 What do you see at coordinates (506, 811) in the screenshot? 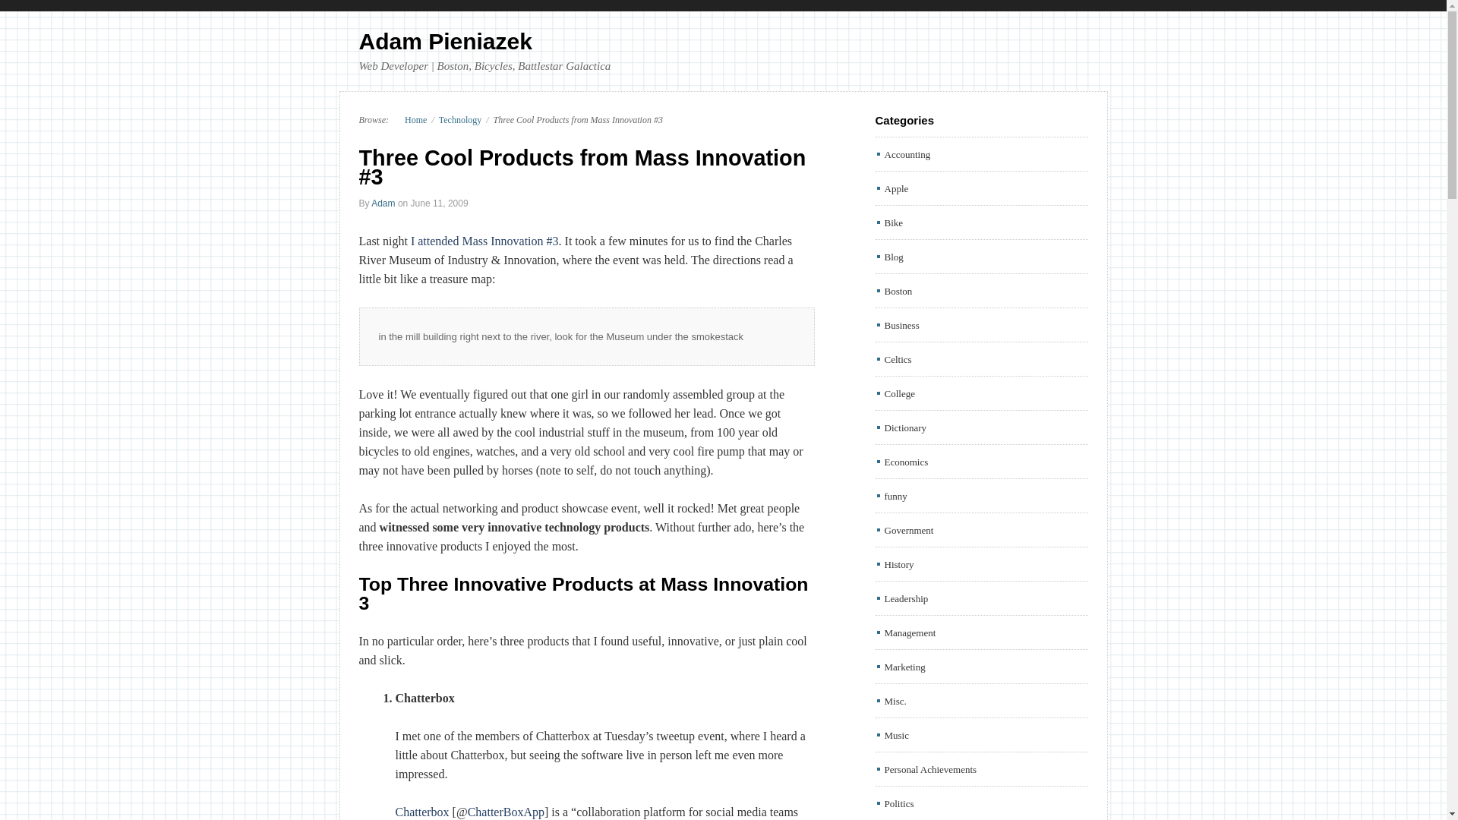
I see `ChatterBoxApp` at bounding box center [506, 811].